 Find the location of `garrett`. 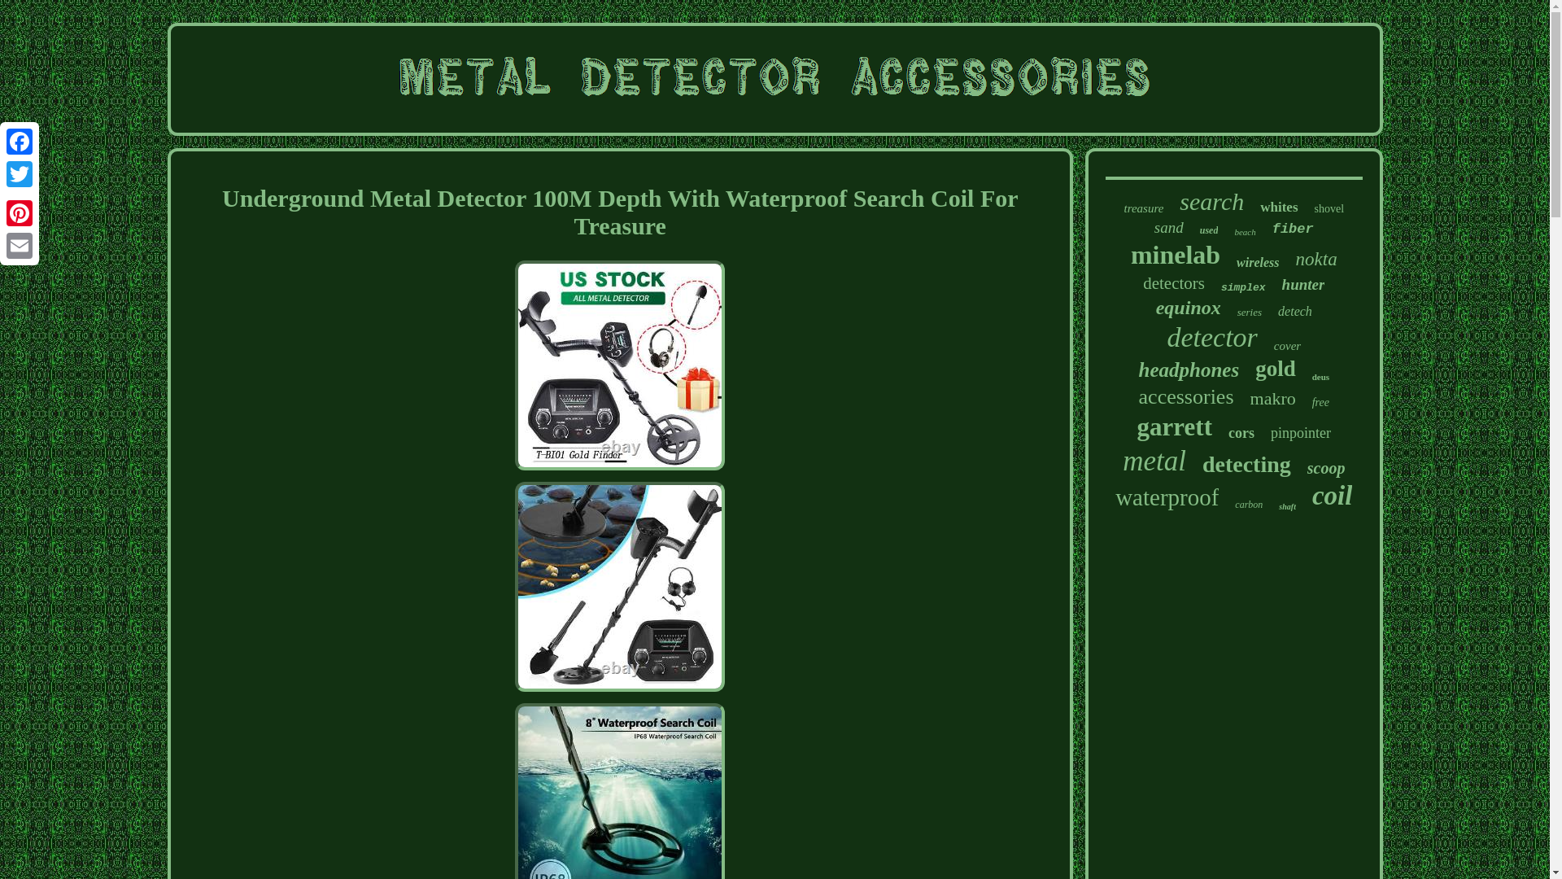

garrett is located at coordinates (1174, 426).